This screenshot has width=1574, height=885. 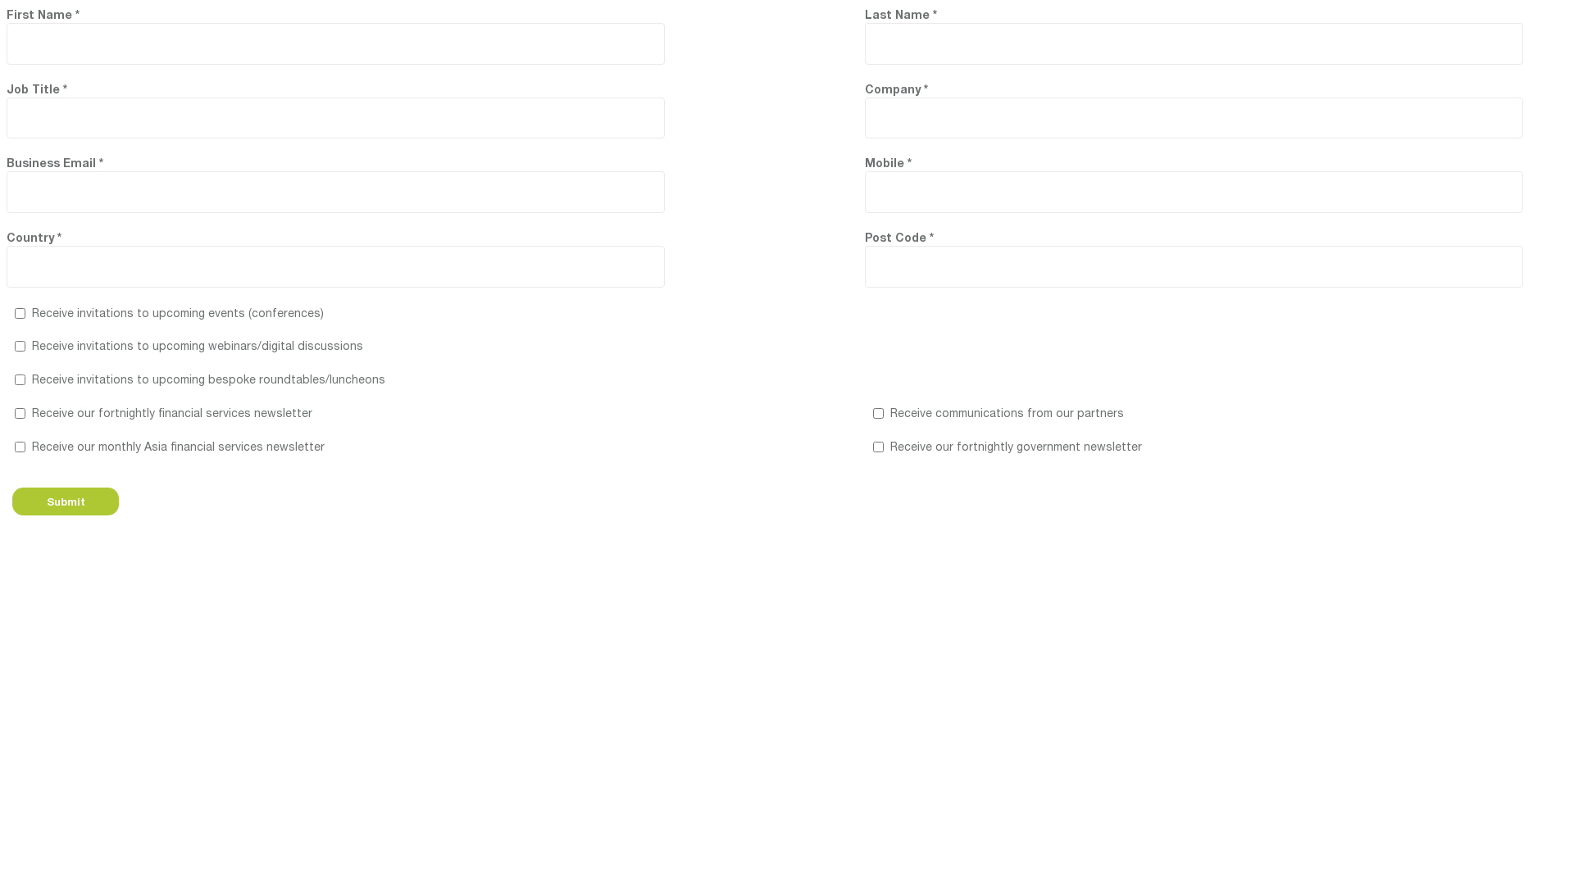 What do you see at coordinates (66, 501) in the screenshot?
I see `Submit` at bounding box center [66, 501].